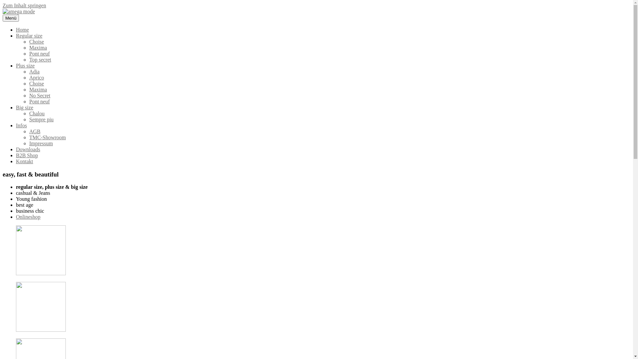 Image resolution: width=638 pixels, height=359 pixels. What do you see at coordinates (48, 138) in the screenshot?
I see `TMC-Showroom` at bounding box center [48, 138].